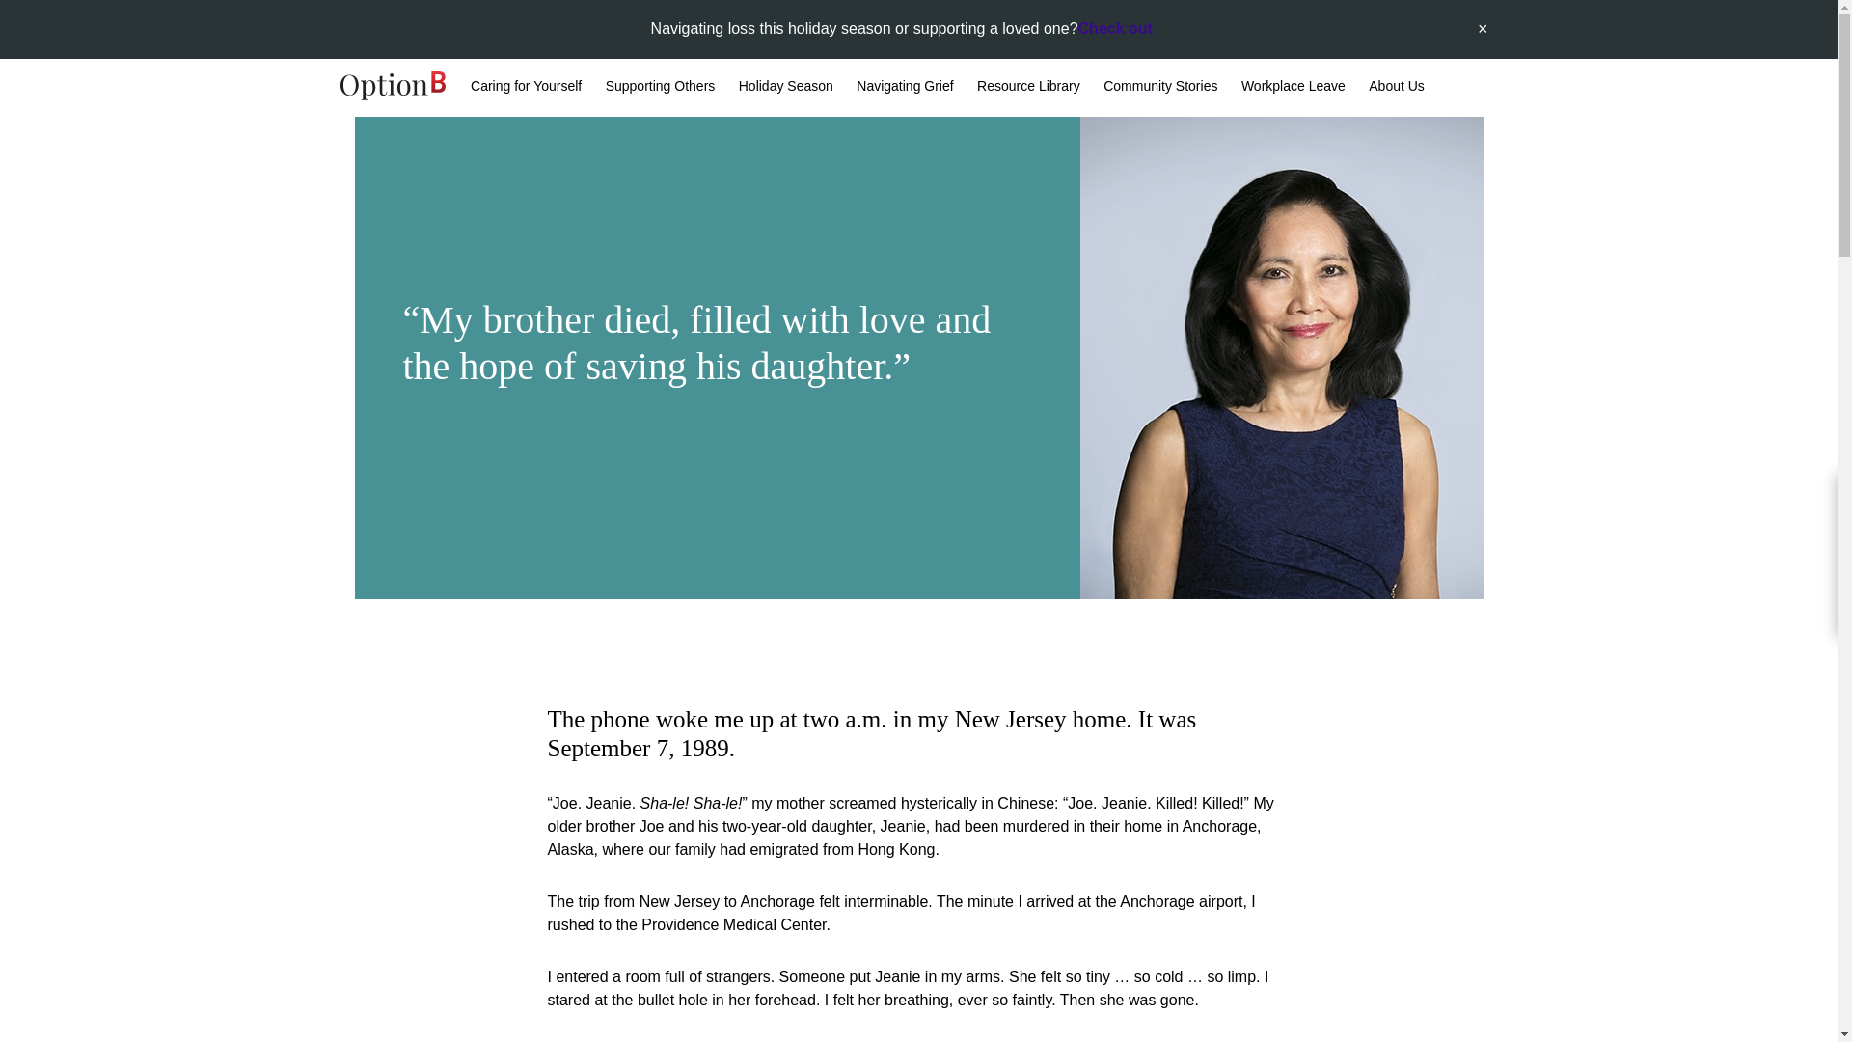 The image size is (1852, 1042). Describe the element at coordinates (786, 87) in the screenshot. I see `Holiday Season` at that location.